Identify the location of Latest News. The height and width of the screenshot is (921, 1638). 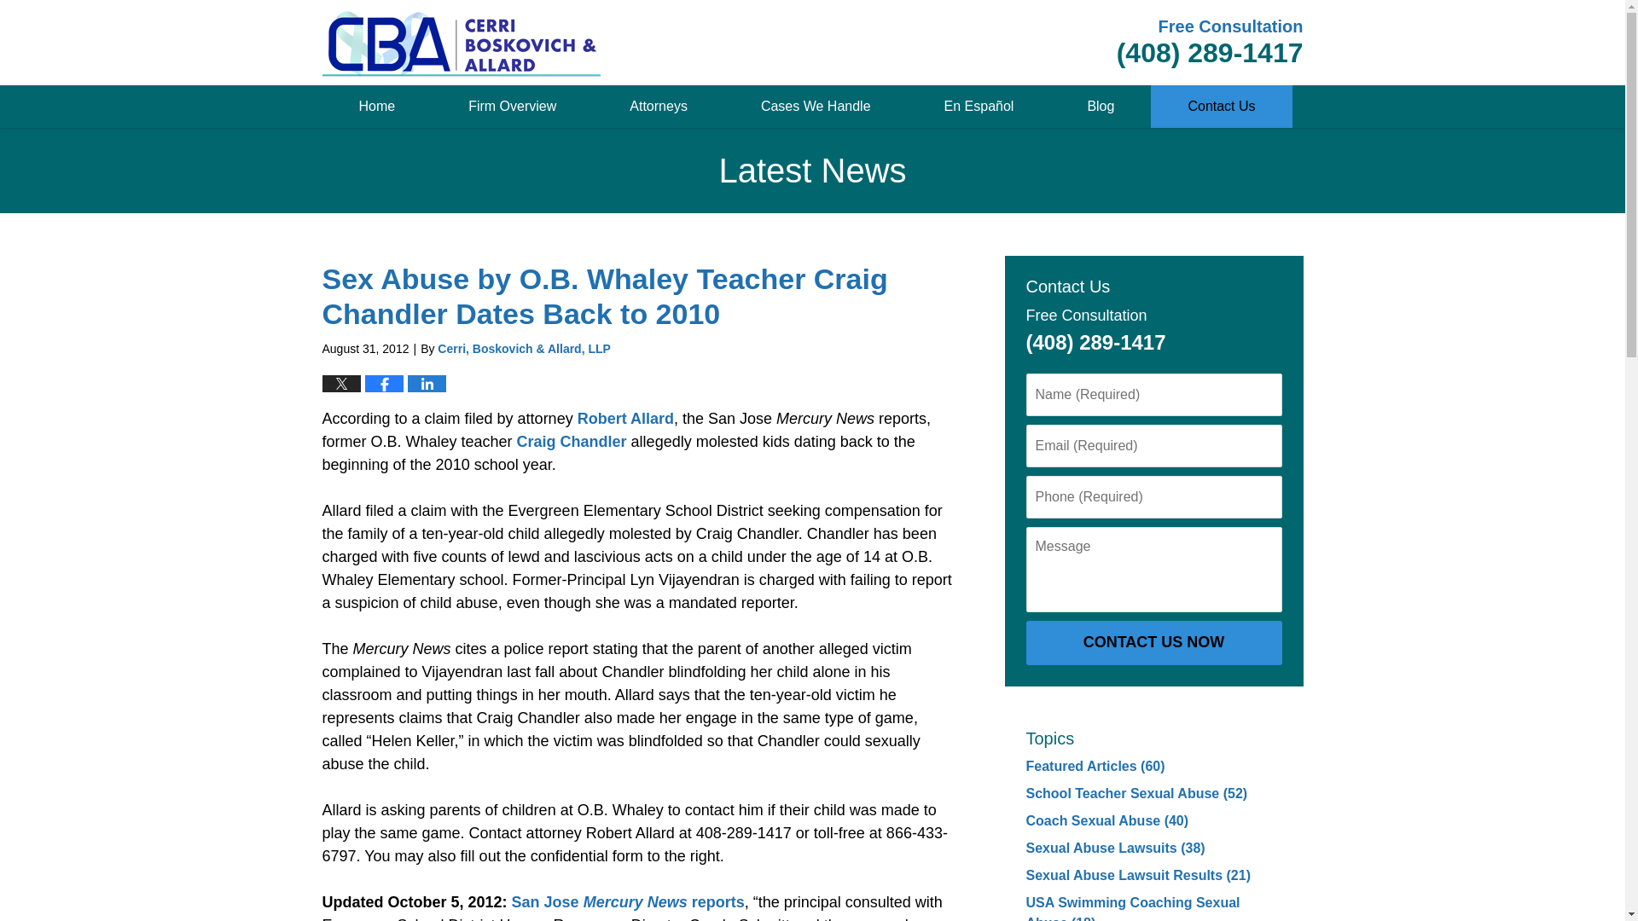
(462, 41).